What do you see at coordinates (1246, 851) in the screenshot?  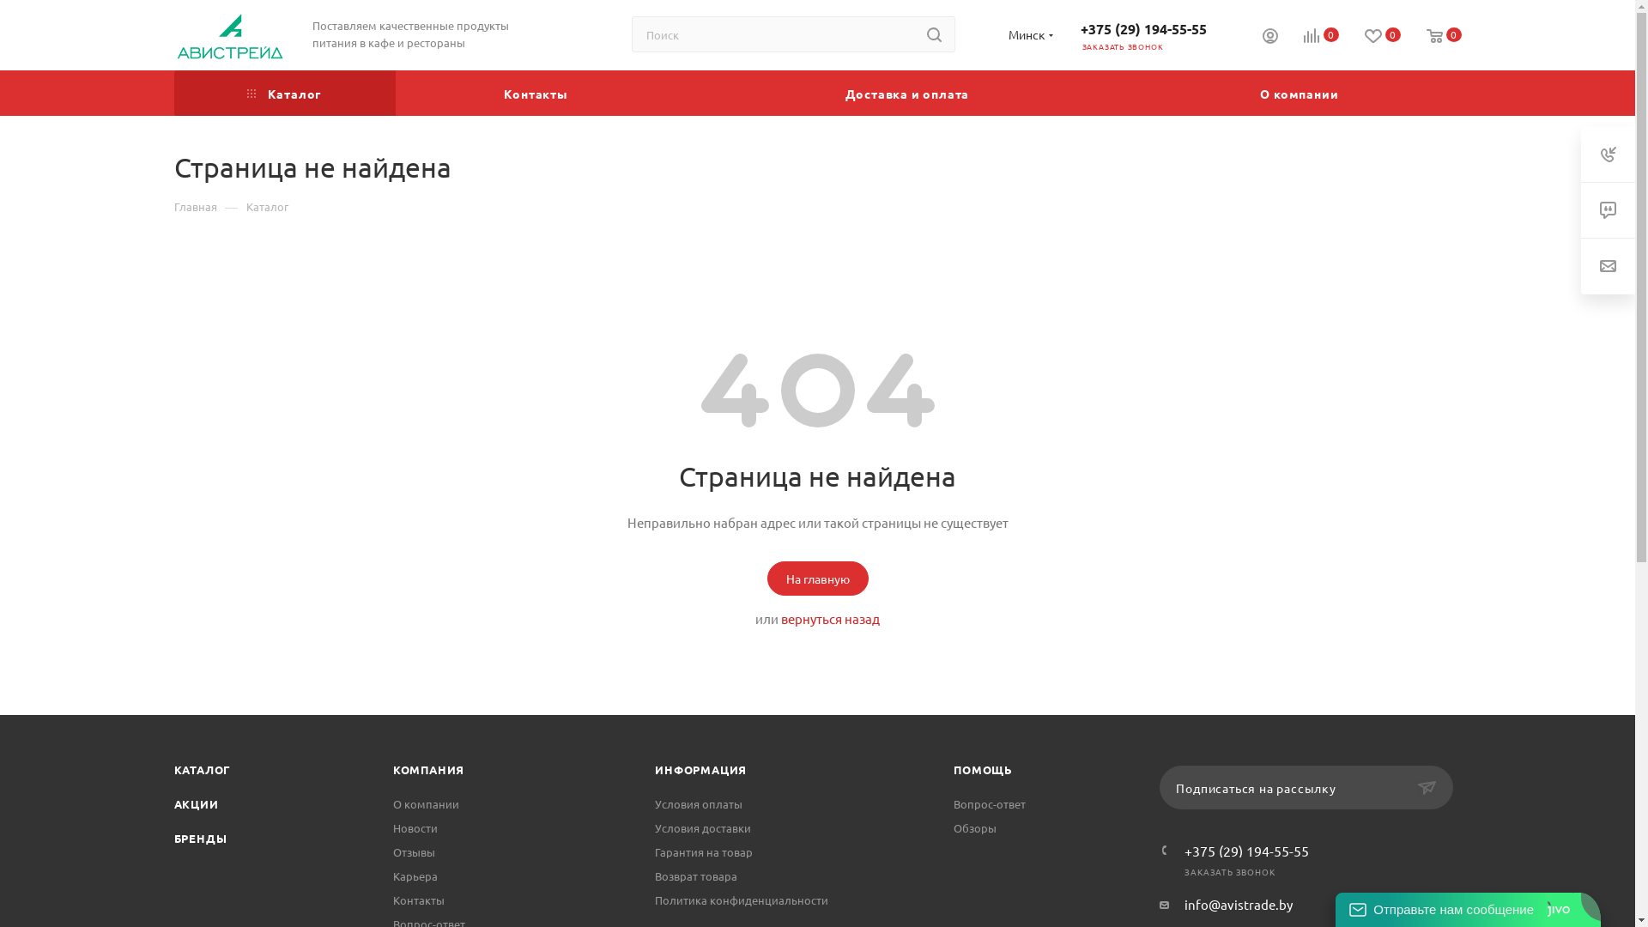 I see `+375 (29) 194-55-55` at bounding box center [1246, 851].